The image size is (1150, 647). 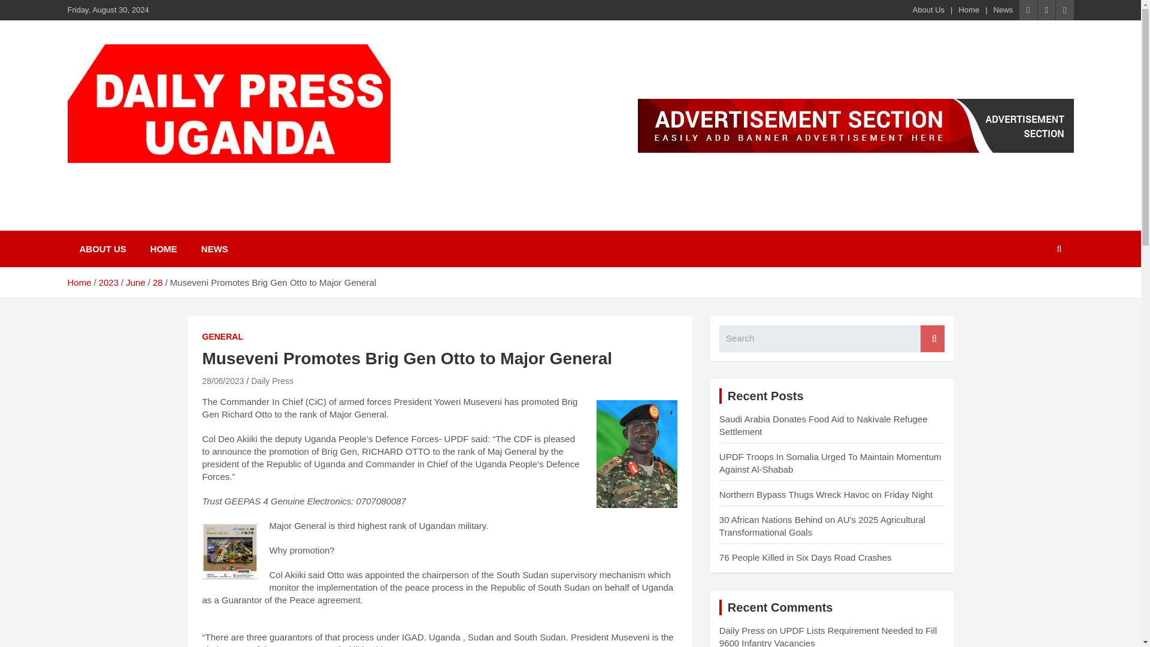 I want to click on About Us, so click(x=928, y=10).